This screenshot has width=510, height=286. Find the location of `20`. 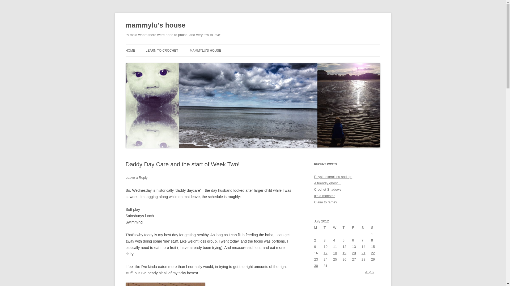

20 is located at coordinates (354, 253).